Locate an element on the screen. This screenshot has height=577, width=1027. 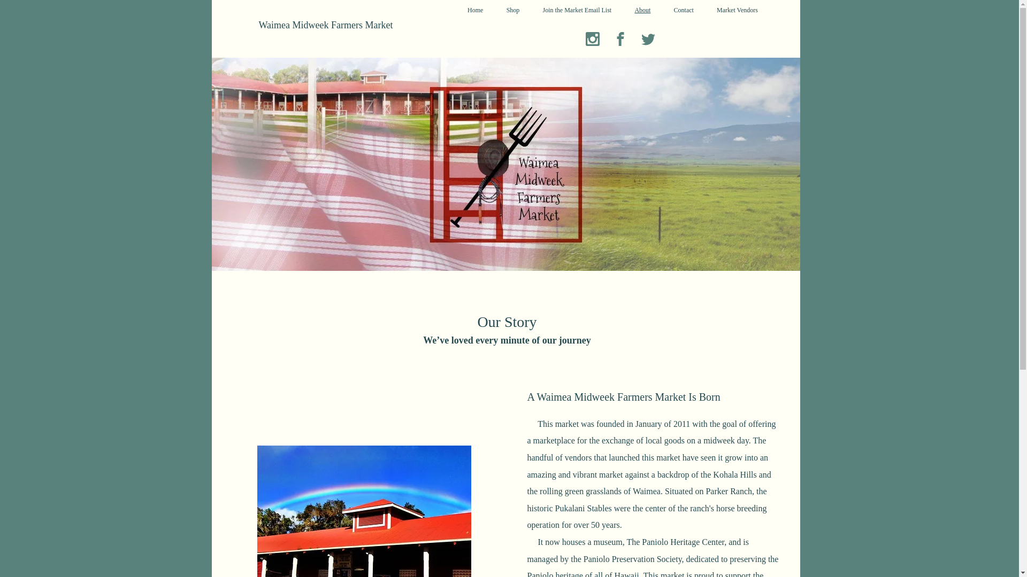
About is located at coordinates (643, 10).